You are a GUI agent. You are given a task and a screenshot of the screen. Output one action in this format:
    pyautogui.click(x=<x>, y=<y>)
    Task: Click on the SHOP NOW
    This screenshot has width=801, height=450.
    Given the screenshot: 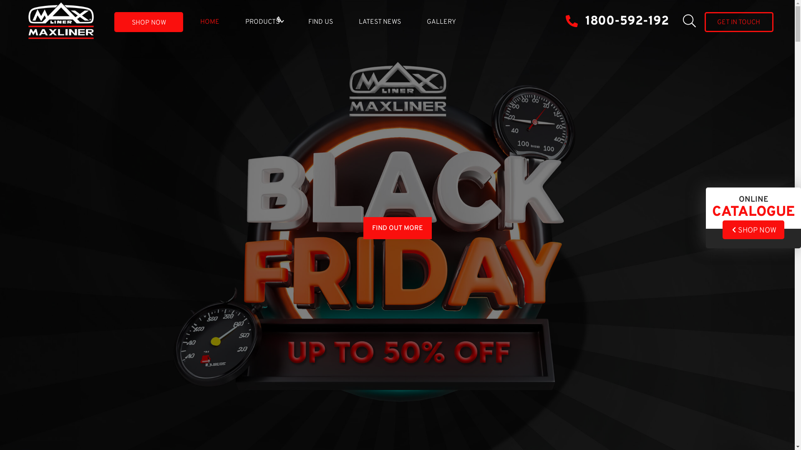 What is the action you would take?
    pyautogui.click(x=753, y=230)
    